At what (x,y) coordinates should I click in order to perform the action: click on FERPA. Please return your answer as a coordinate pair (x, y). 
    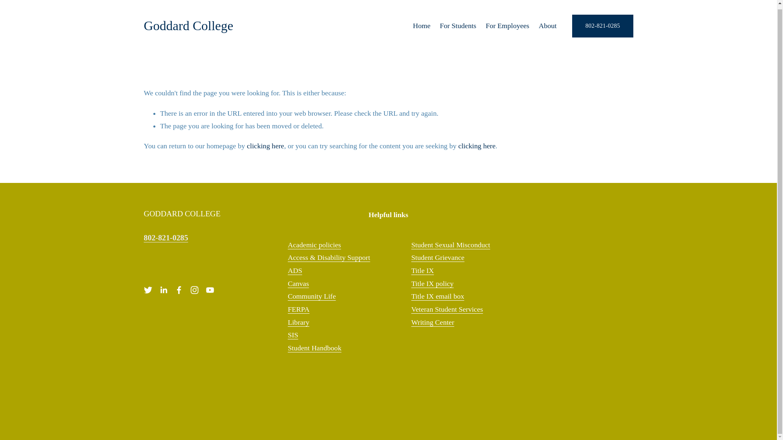
    Looking at the image, I should click on (299, 310).